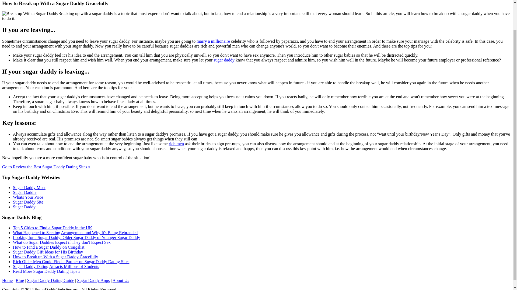  I want to click on Sugar Daddy Meet, so click(29, 187).